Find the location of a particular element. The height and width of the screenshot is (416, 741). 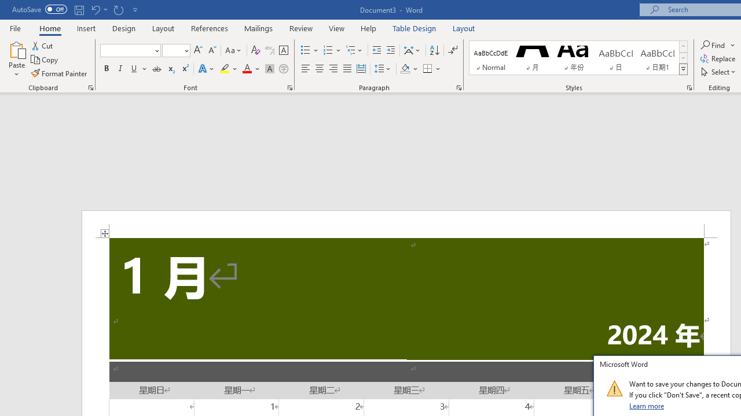

Line and Paragraph Spacing is located at coordinates (383, 69).